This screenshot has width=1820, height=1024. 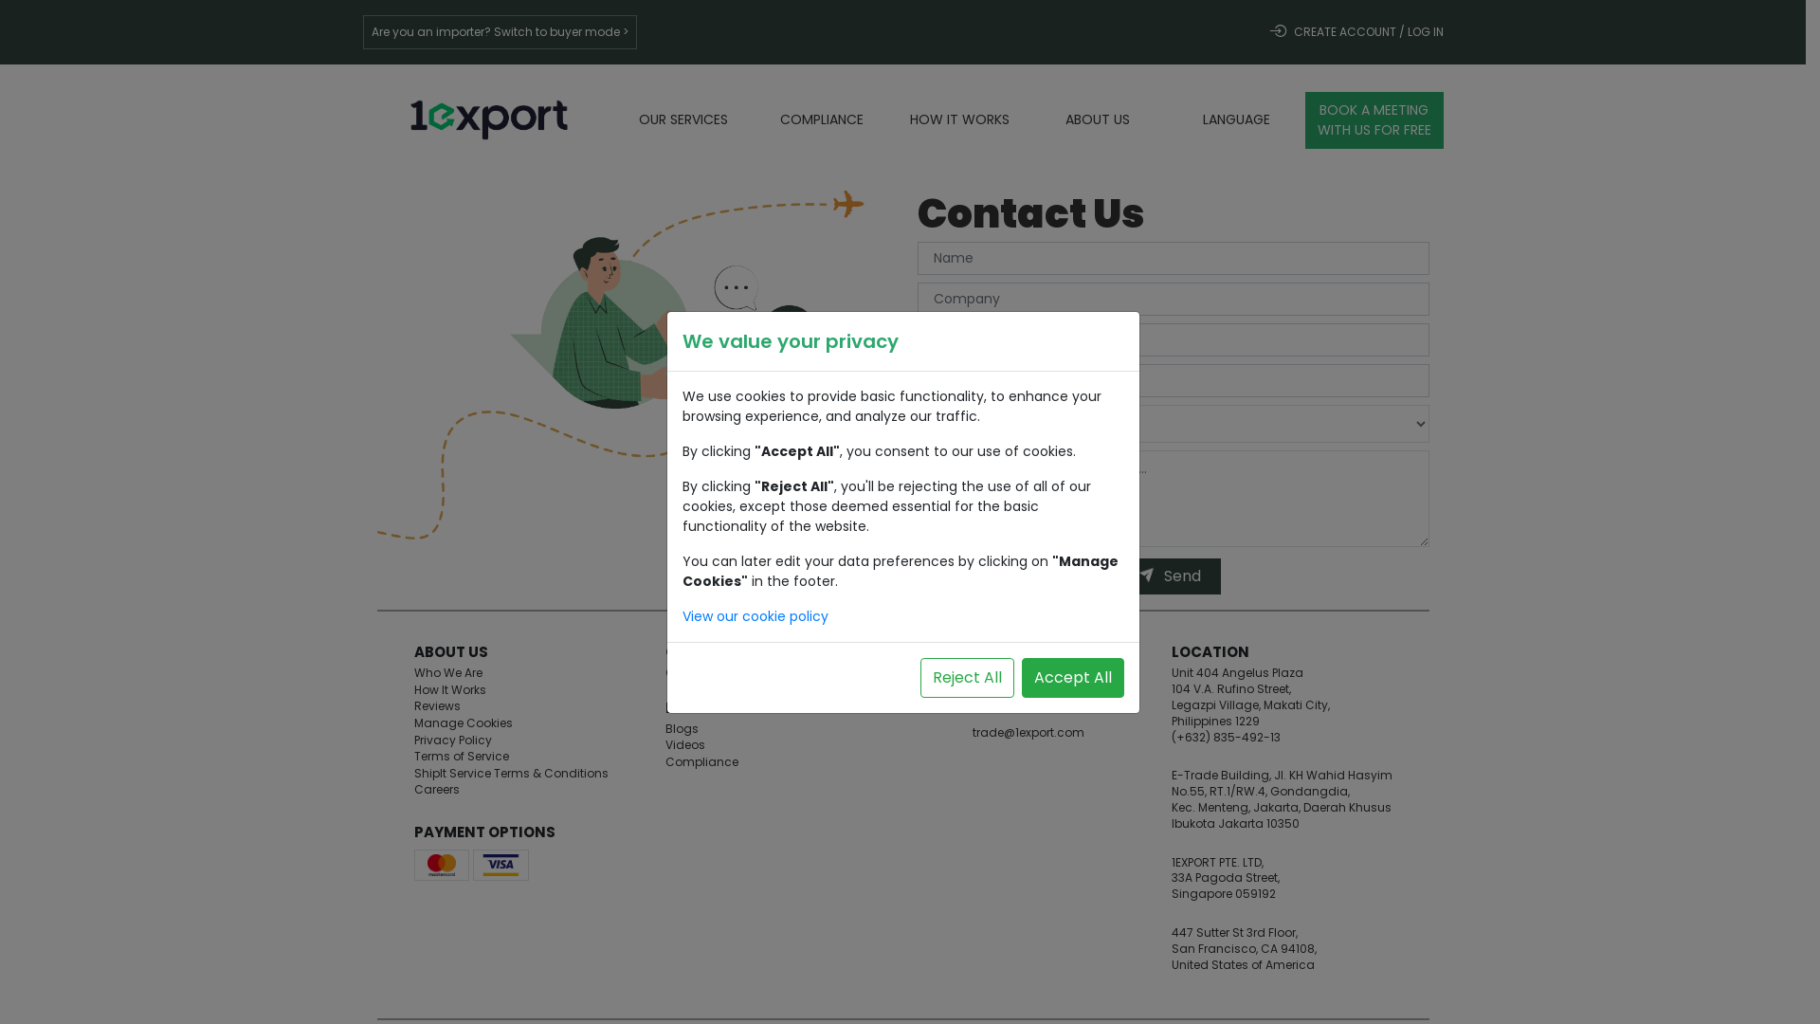 What do you see at coordinates (1236, 120) in the screenshot?
I see `LANGUAGE` at bounding box center [1236, 120].